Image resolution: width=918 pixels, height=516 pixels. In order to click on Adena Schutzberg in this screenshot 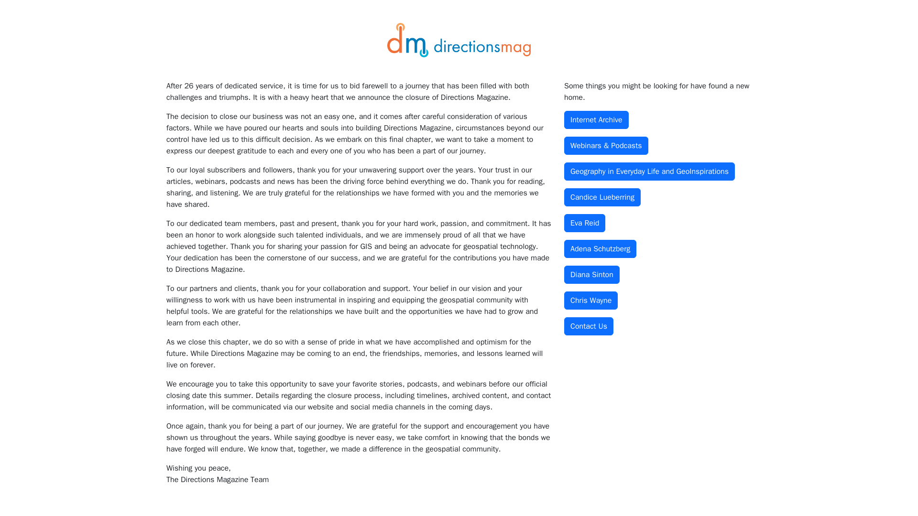, I will do `click(600, 249)`.